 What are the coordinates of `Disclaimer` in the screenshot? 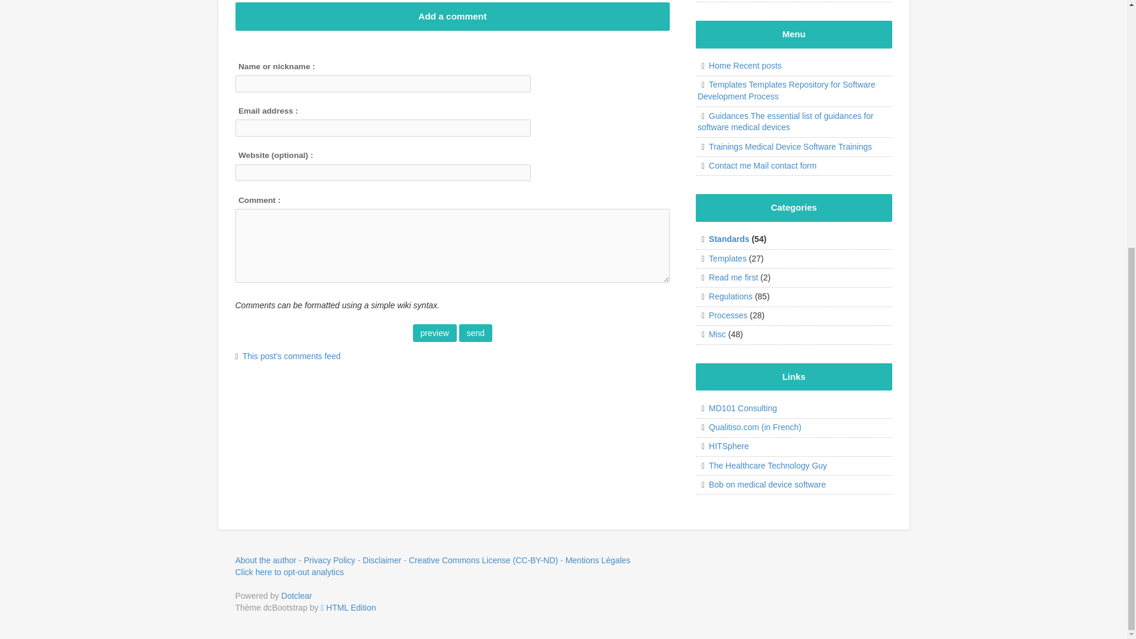 It's located at (598, 560).